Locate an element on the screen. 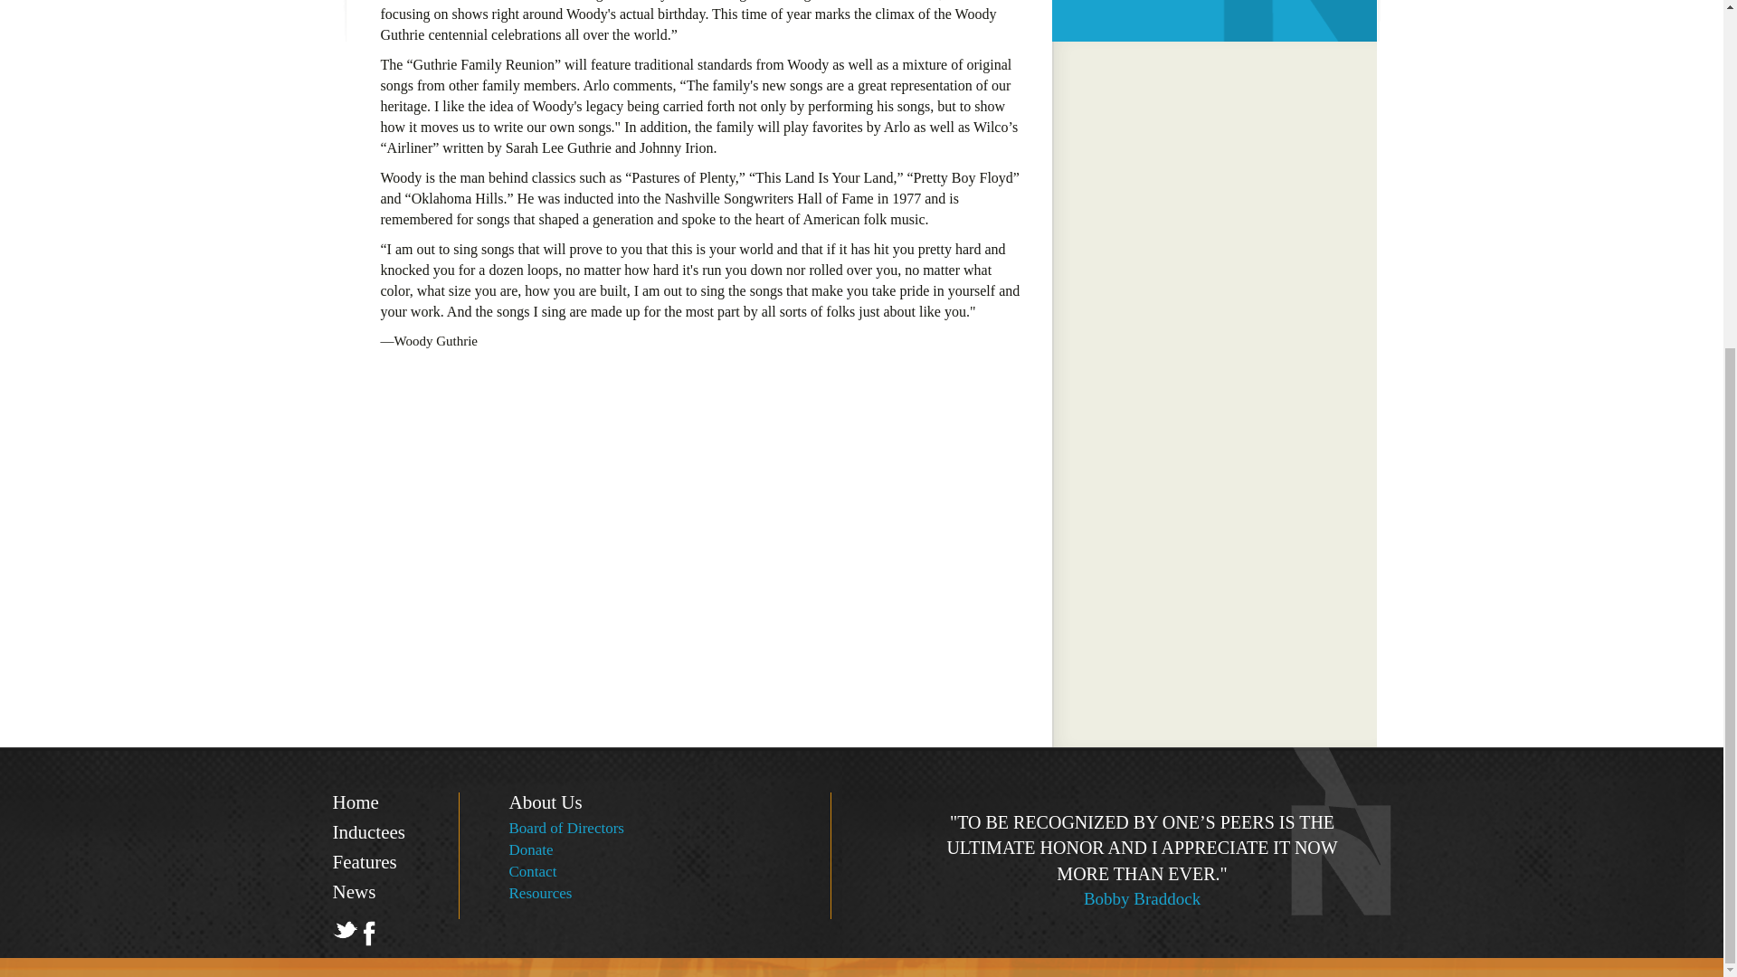 The image size is (1737, 977). Features is located at coordinates (365, 861).